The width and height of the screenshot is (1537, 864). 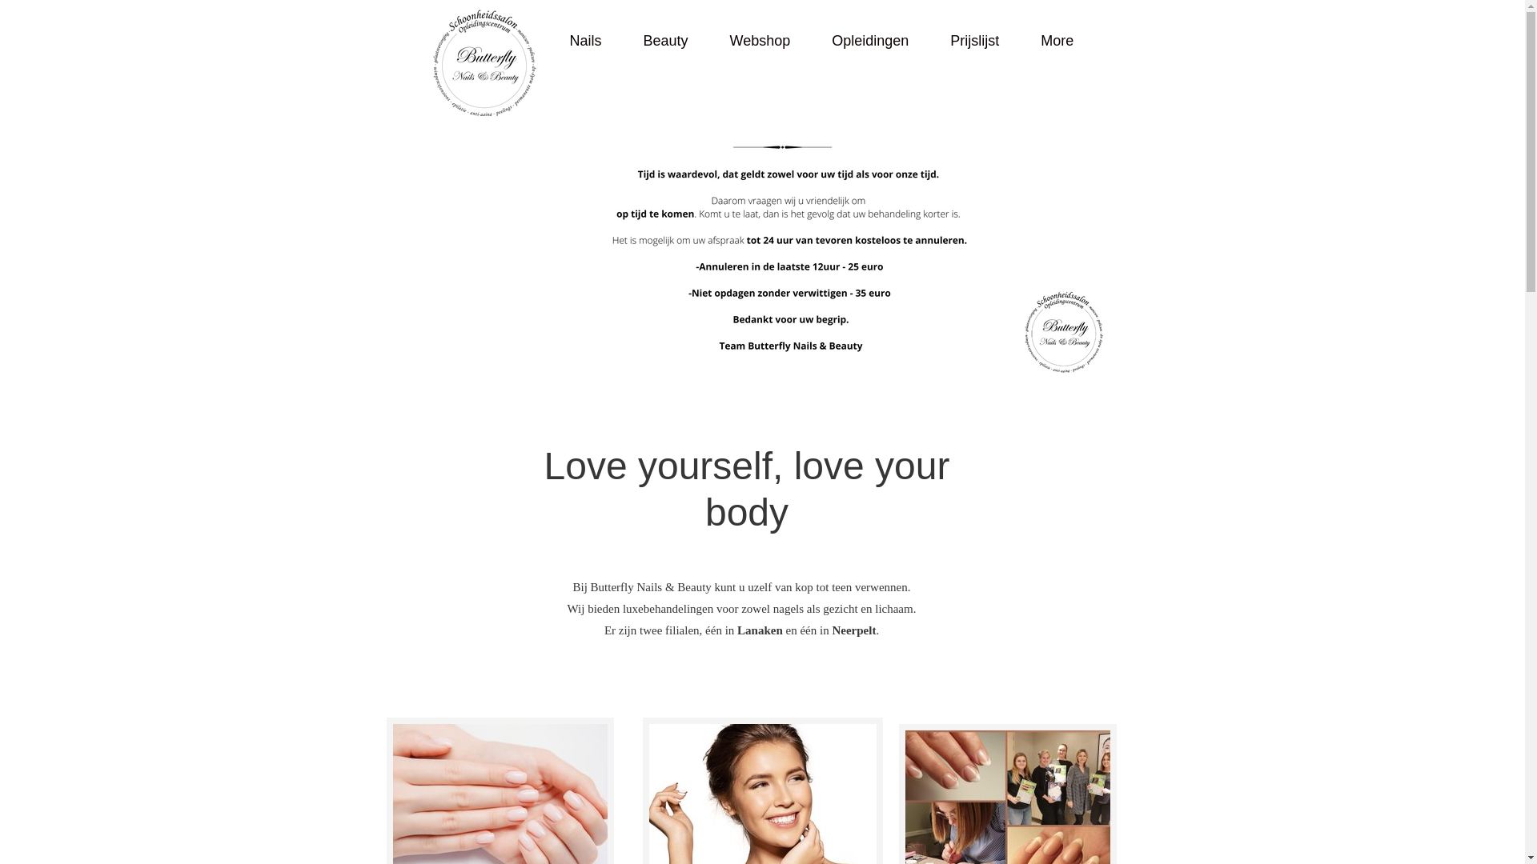 What do you see at coordinates (870, 41) in the screenshot?
I see `Opleidingen` at bounding box center [870, 41].